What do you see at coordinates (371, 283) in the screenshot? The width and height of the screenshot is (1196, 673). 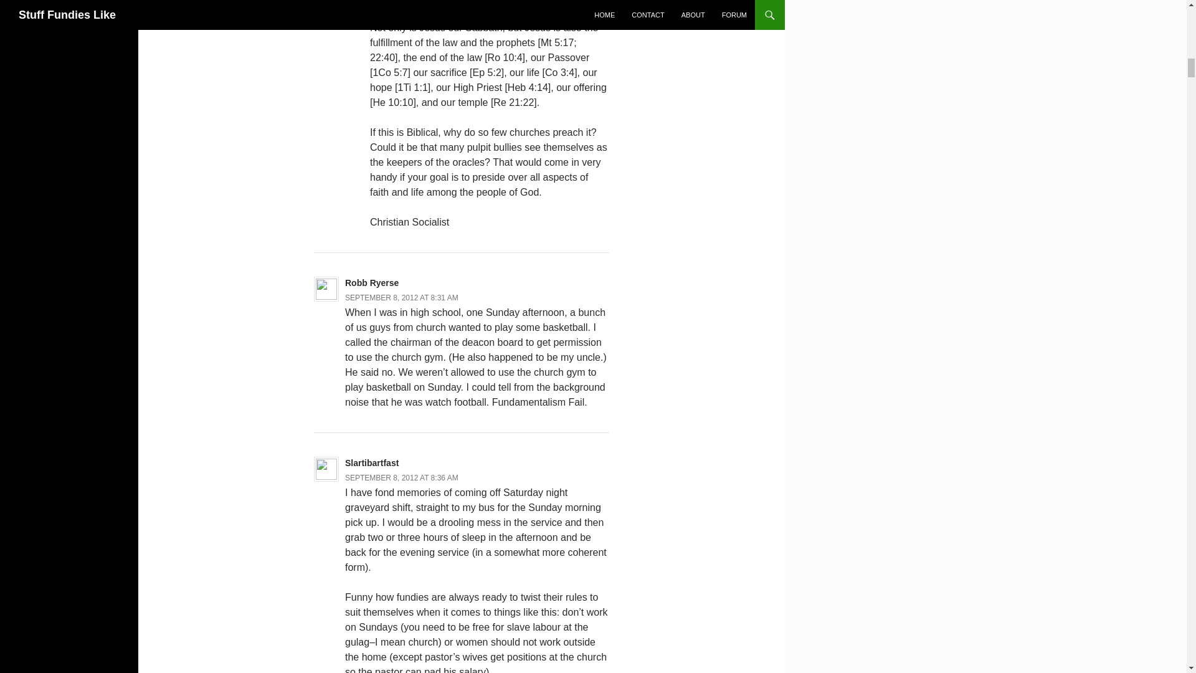 I see `Robb Ryerse` at bounding box center [371, 283].